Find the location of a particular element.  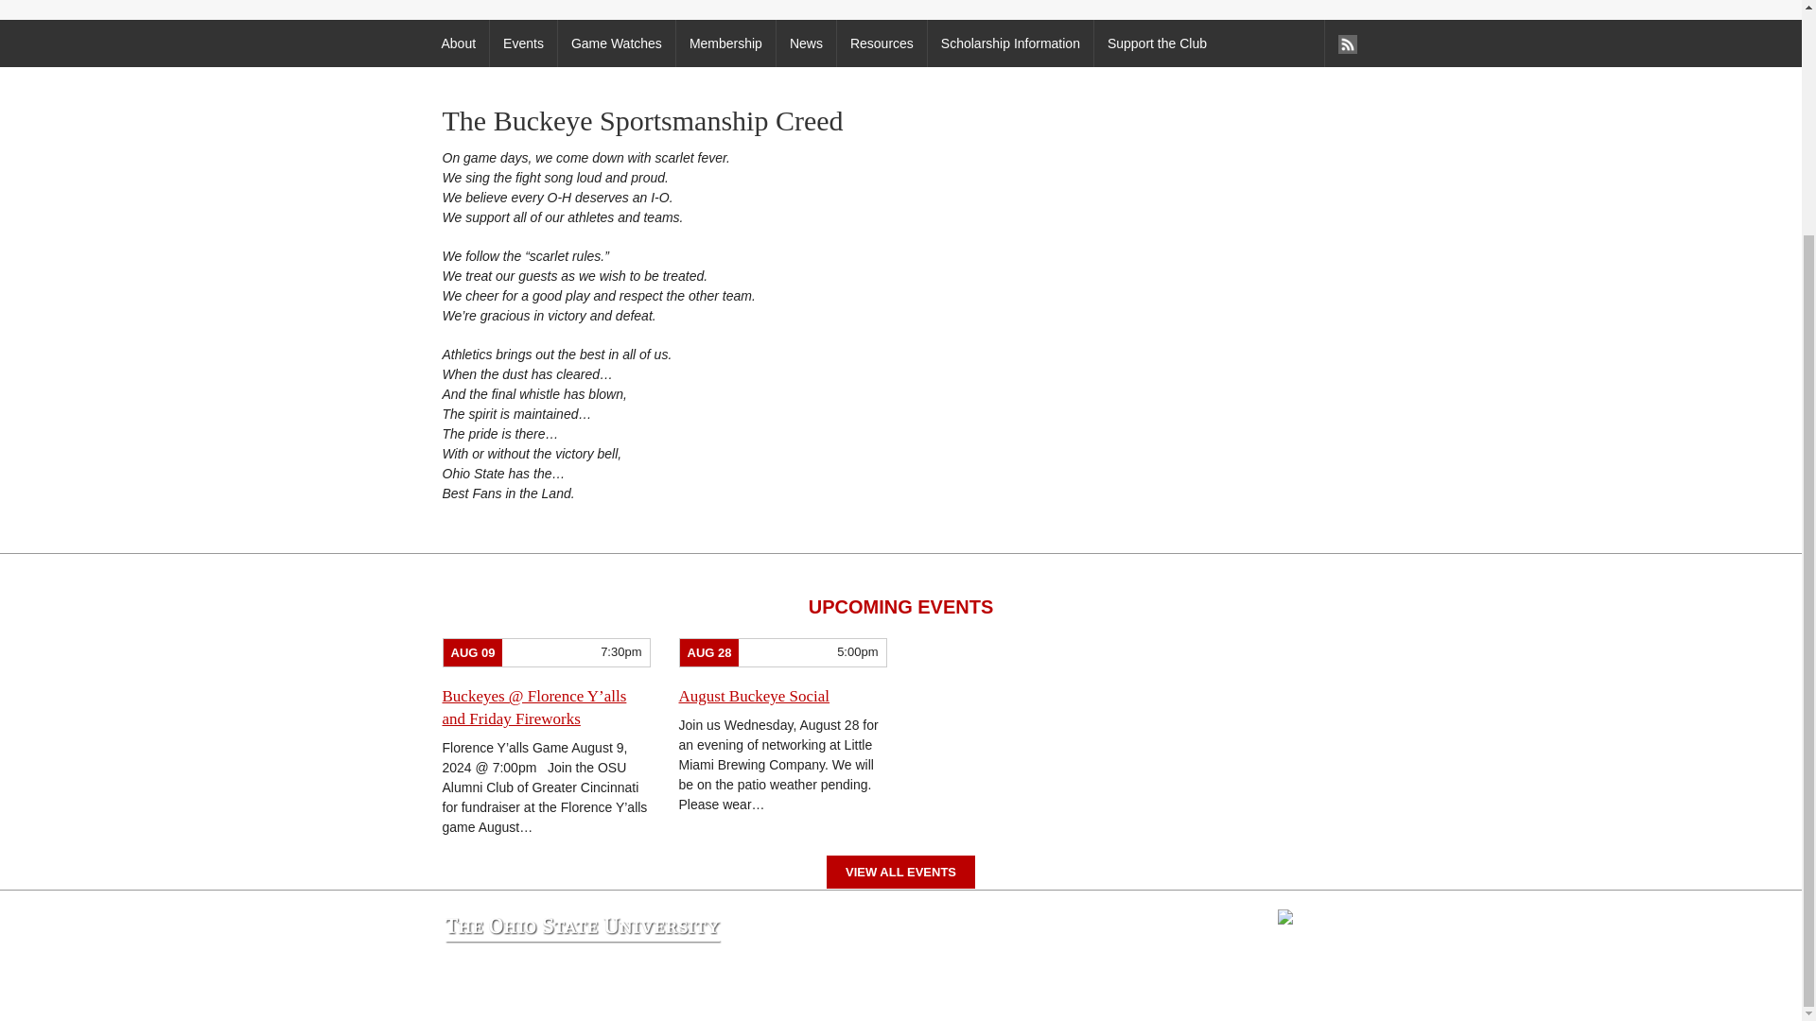

VIEW ALL EVENTS is located at coordinates (900, 872).